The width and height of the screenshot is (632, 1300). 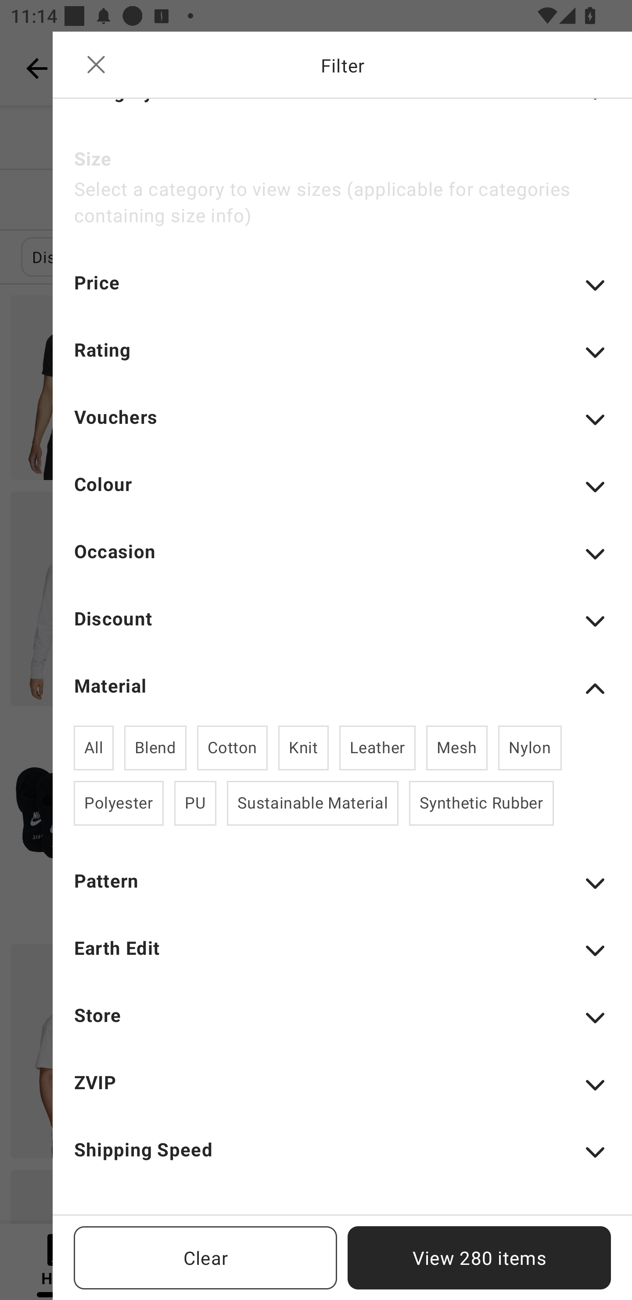 What do you see at coordinates (377, 748) in the screenshot?
I see `Leather` at bounding box center [377, 748].